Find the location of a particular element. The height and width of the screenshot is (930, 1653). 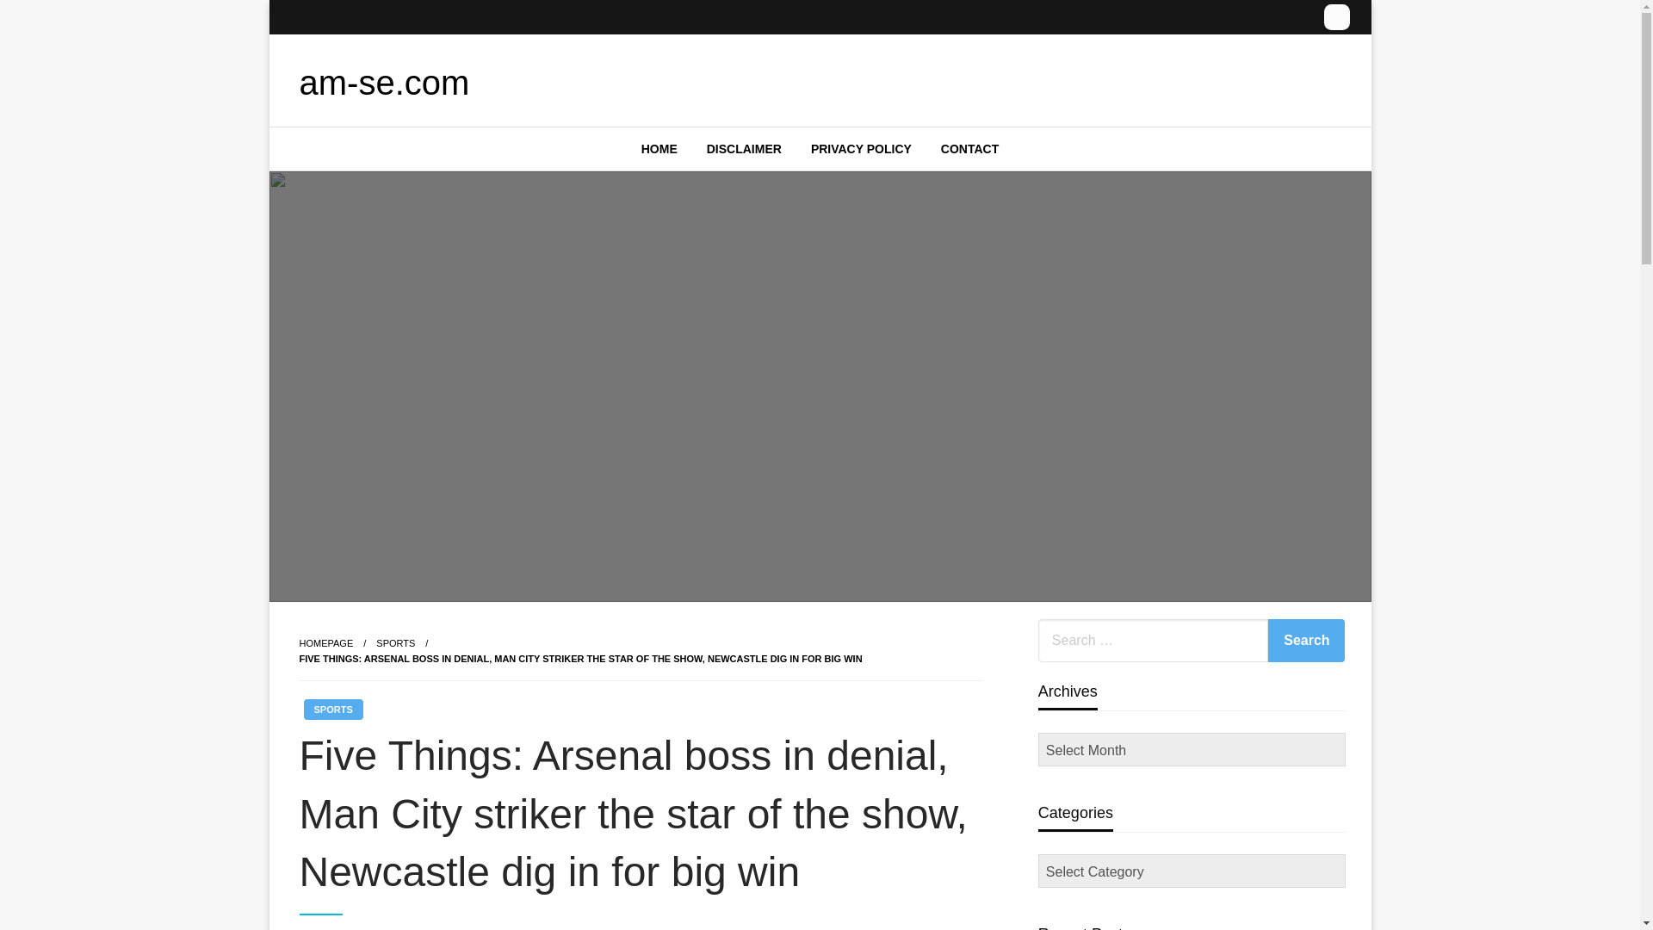

Homepage is located at coordinates (325, 642).